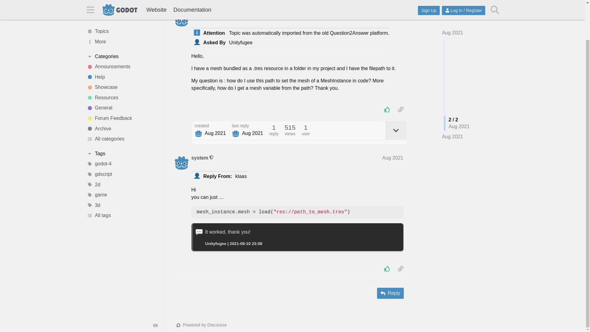 The height and width of the screenshot is (332, 590). What do you see at coordinates (122, 26) in the screenshot?
I see `Official blog posts and other Godot announcements.` at bounding box center [122, 26].